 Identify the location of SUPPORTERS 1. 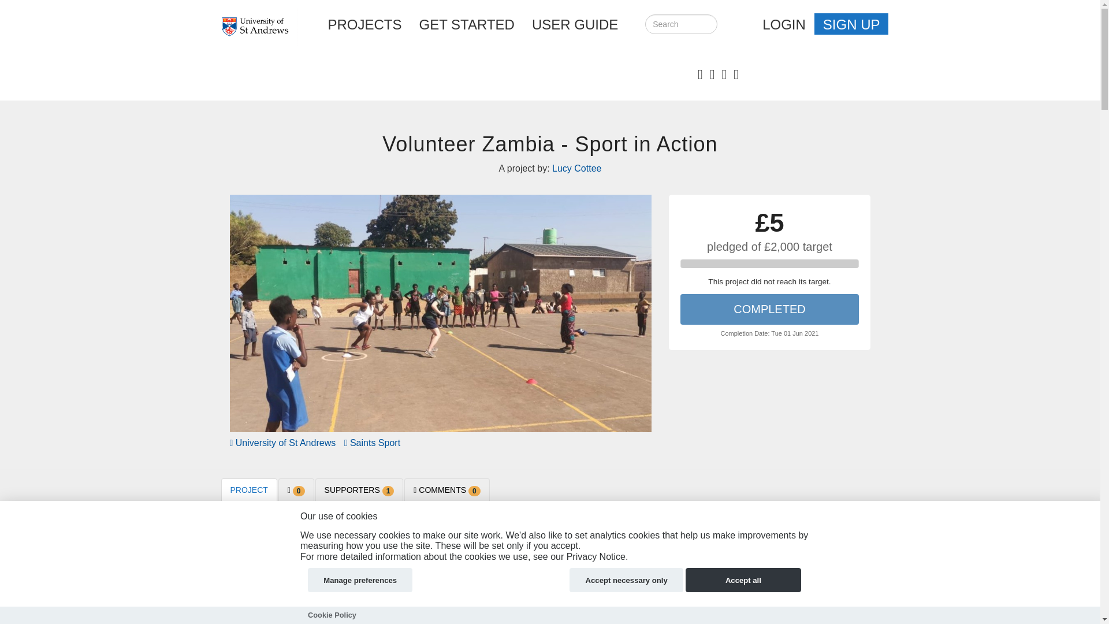
(359, 490).